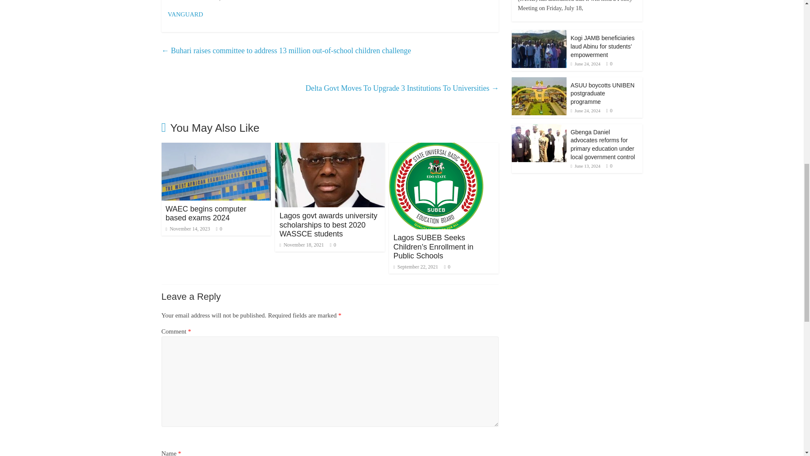  What do you see at coordinates (187, 228) in the screenshot?
I see `November 14, 2023` at bounding box center [187, 228].